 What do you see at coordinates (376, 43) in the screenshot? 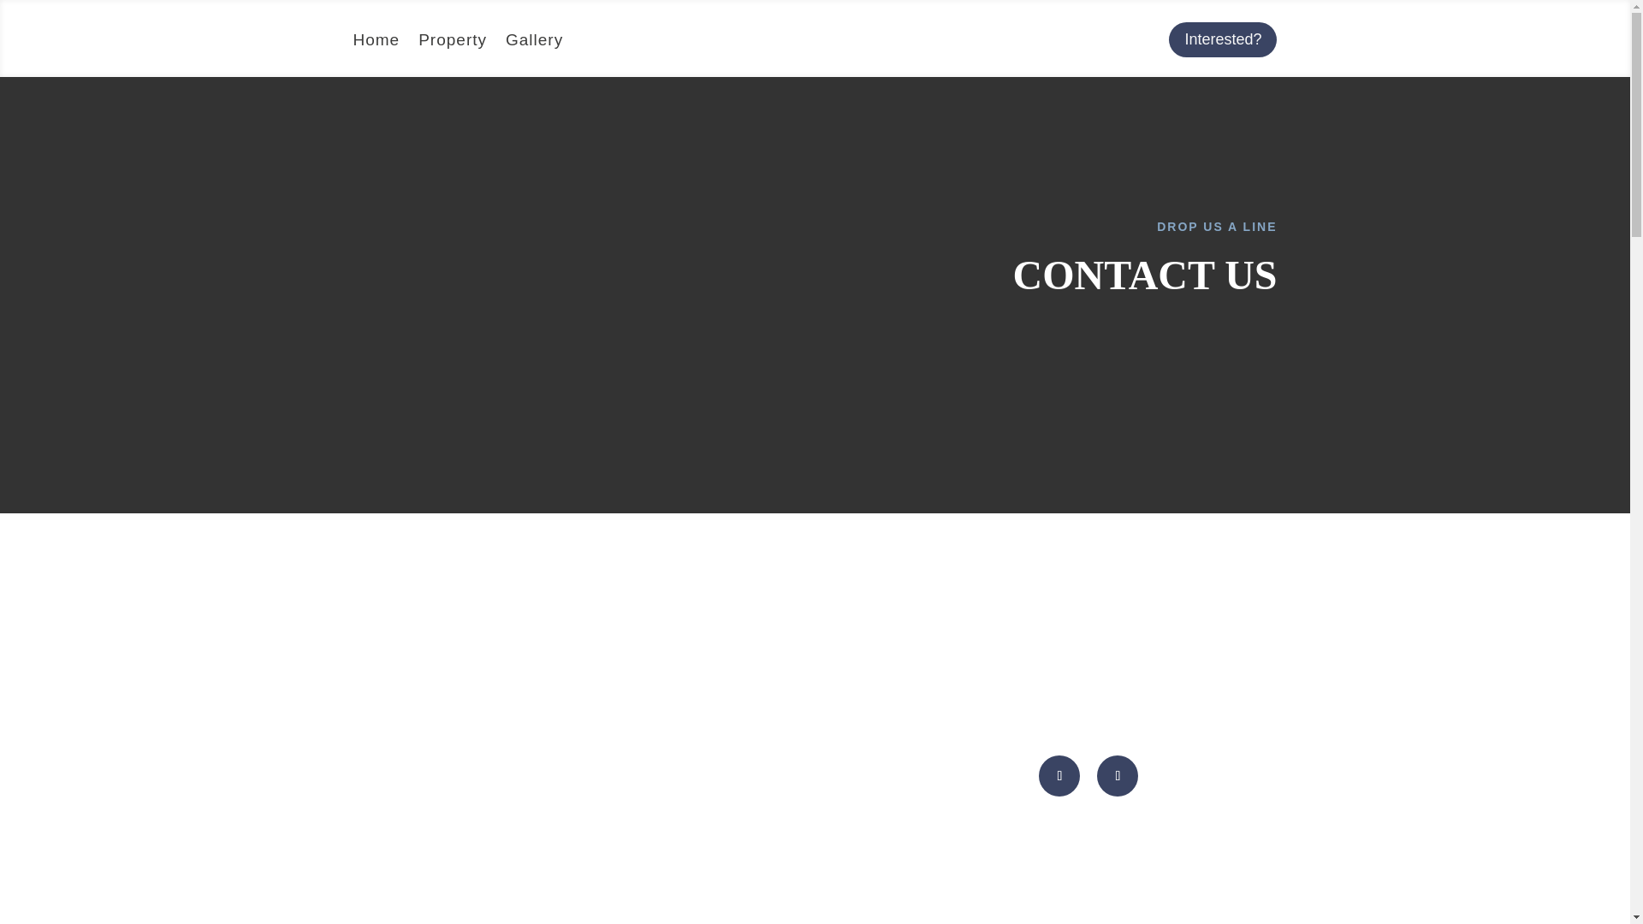
I see `Home` at bounding box center [376, 43].